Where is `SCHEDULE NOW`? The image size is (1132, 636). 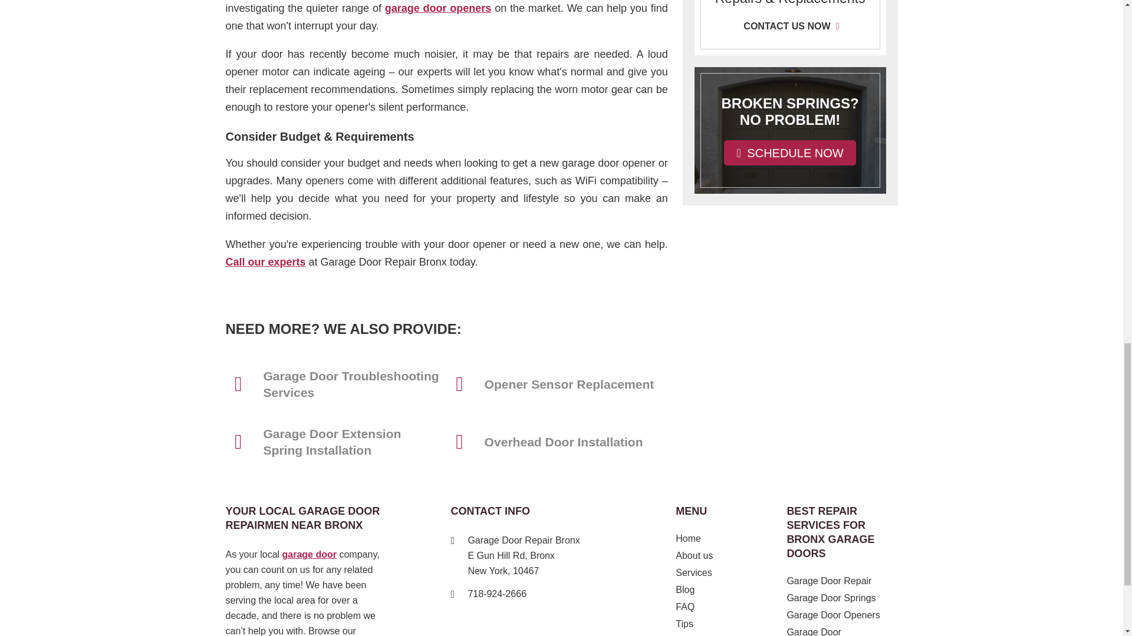
SCHEDULE NOW is located at coordinates (790, 152).